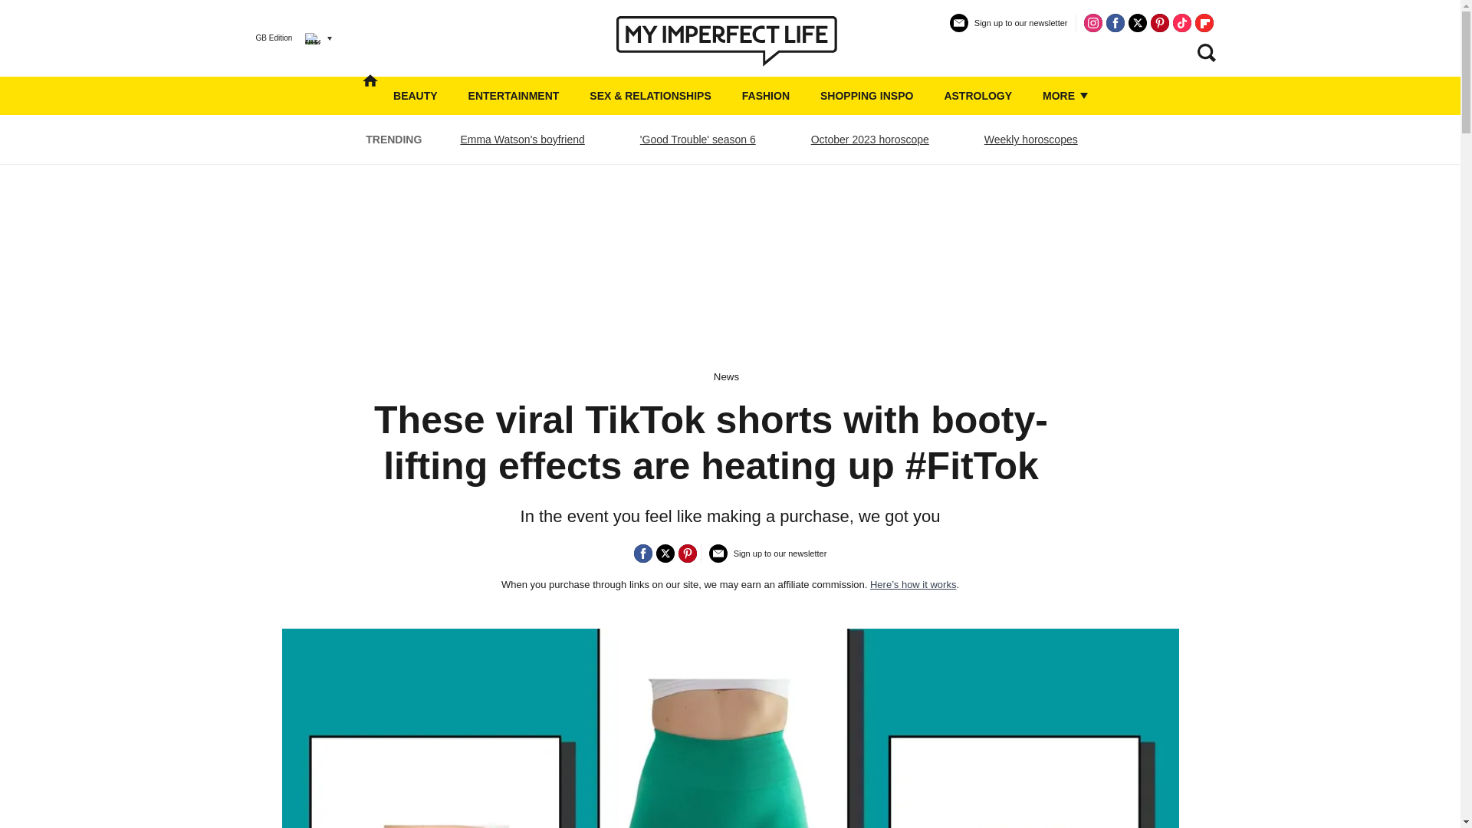 The width and height of the screenshot is (1472, 828). I want to click on BEAUTY, so click(415, 96).